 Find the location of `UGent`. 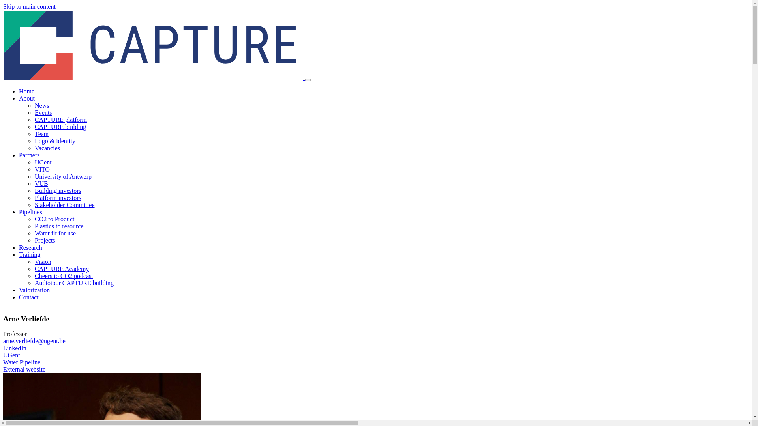

UGent is located at coordinates (43, 163).